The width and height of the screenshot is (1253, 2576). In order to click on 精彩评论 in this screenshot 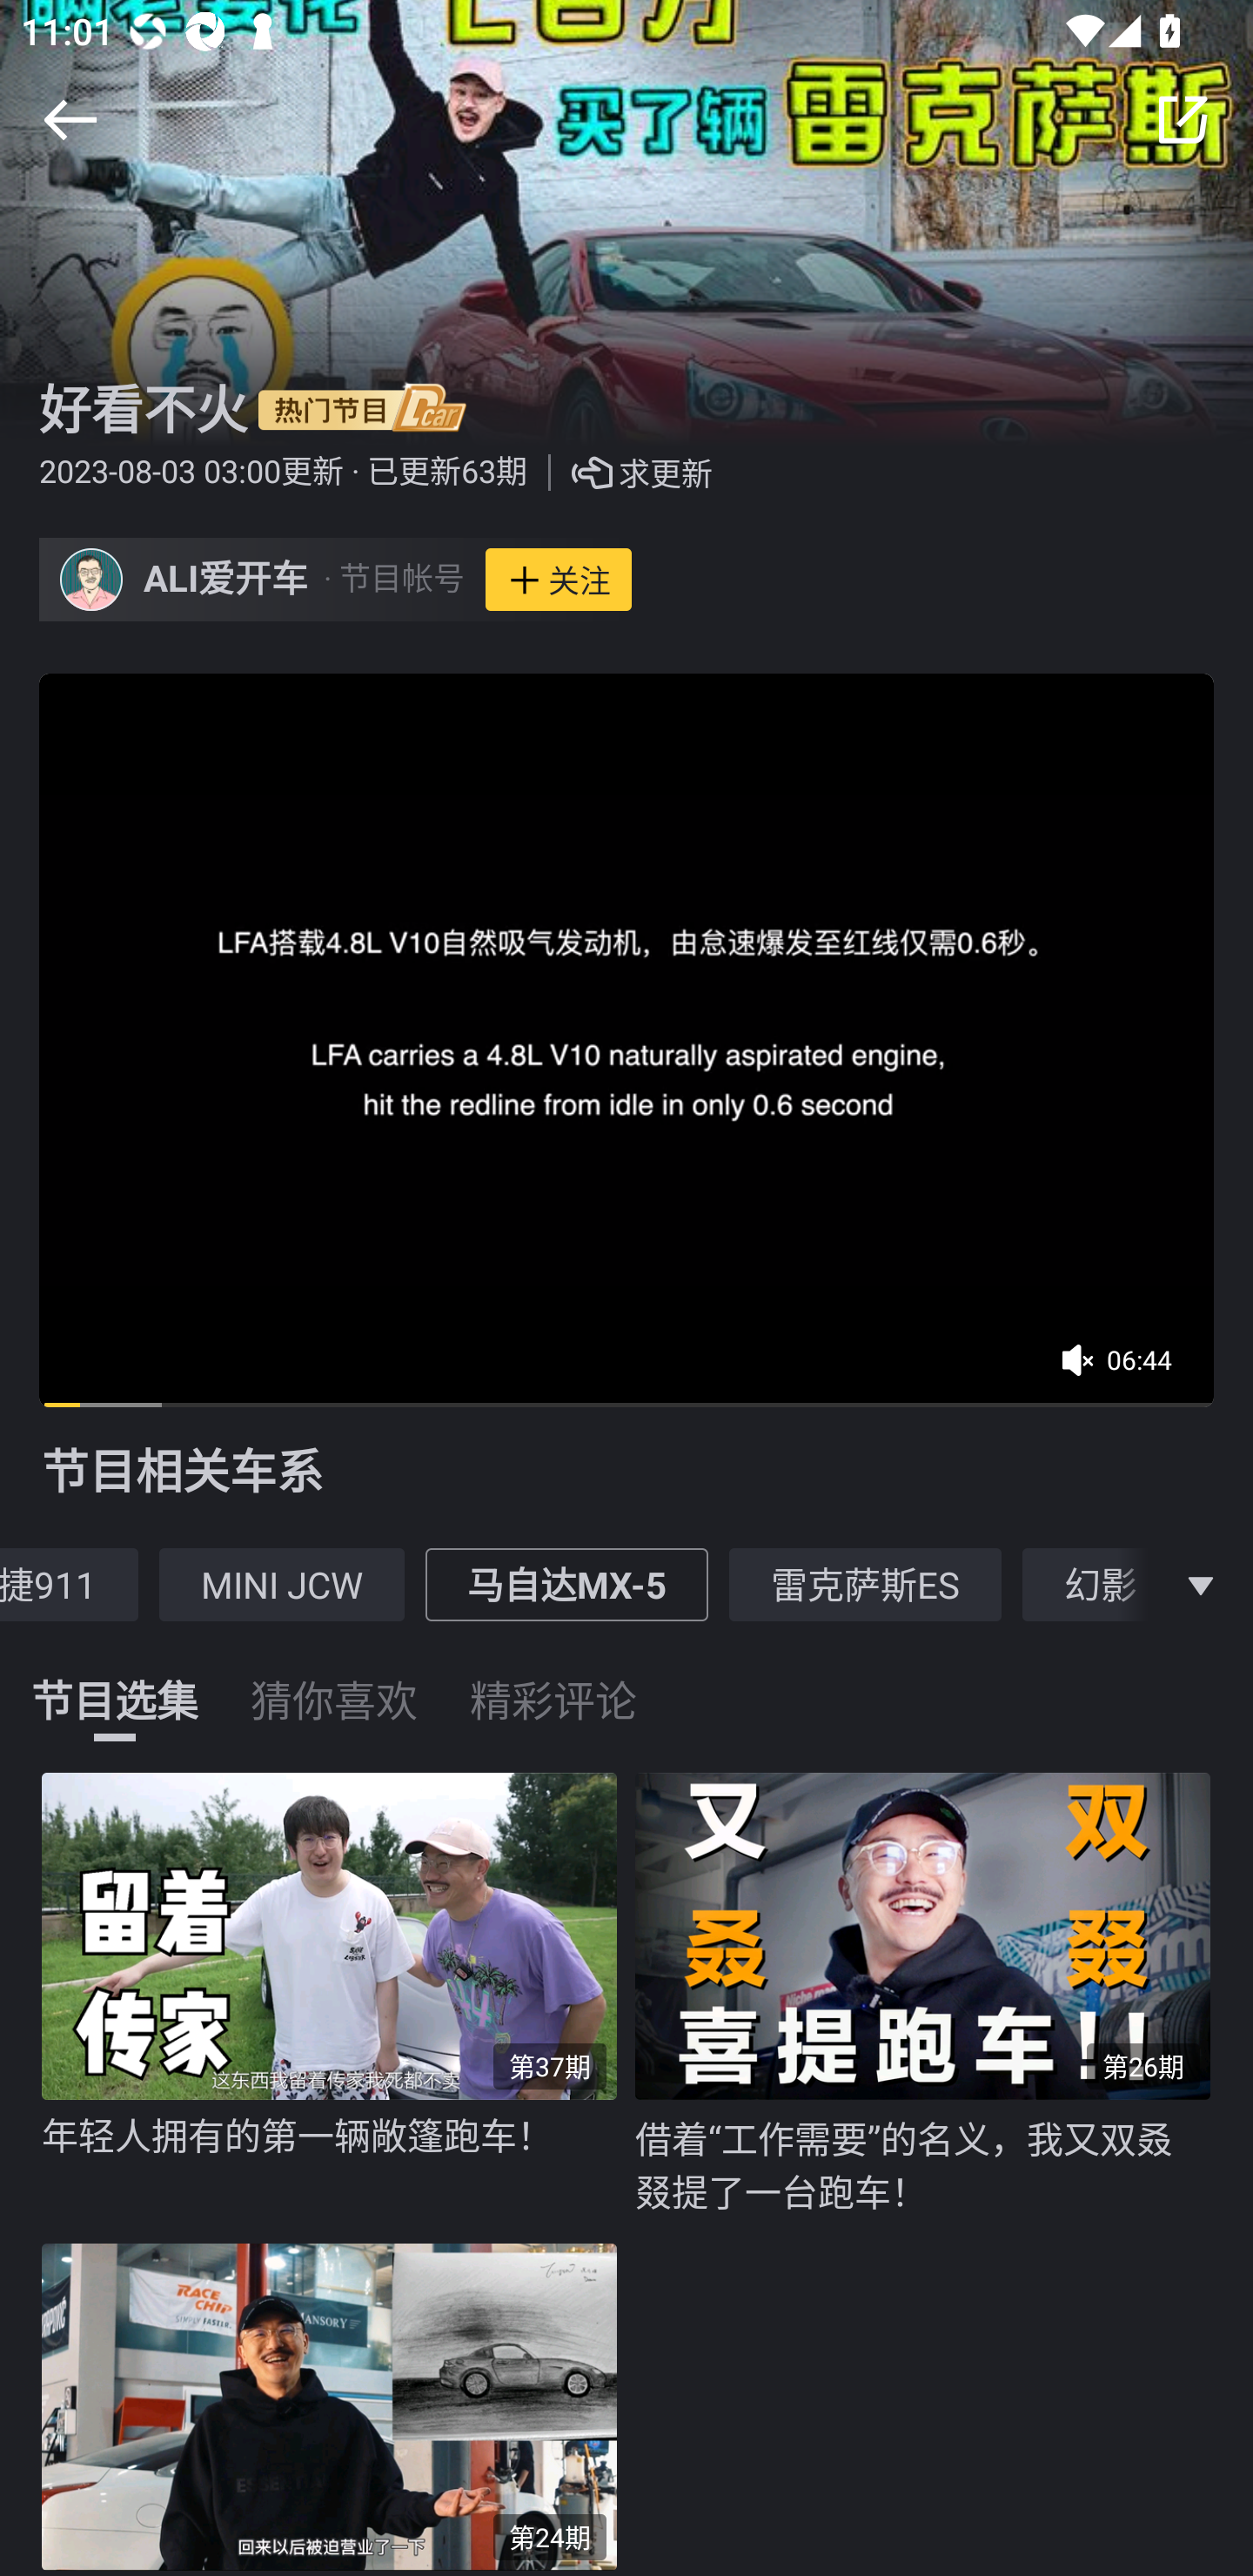, I will do `click(553, 1681)`.